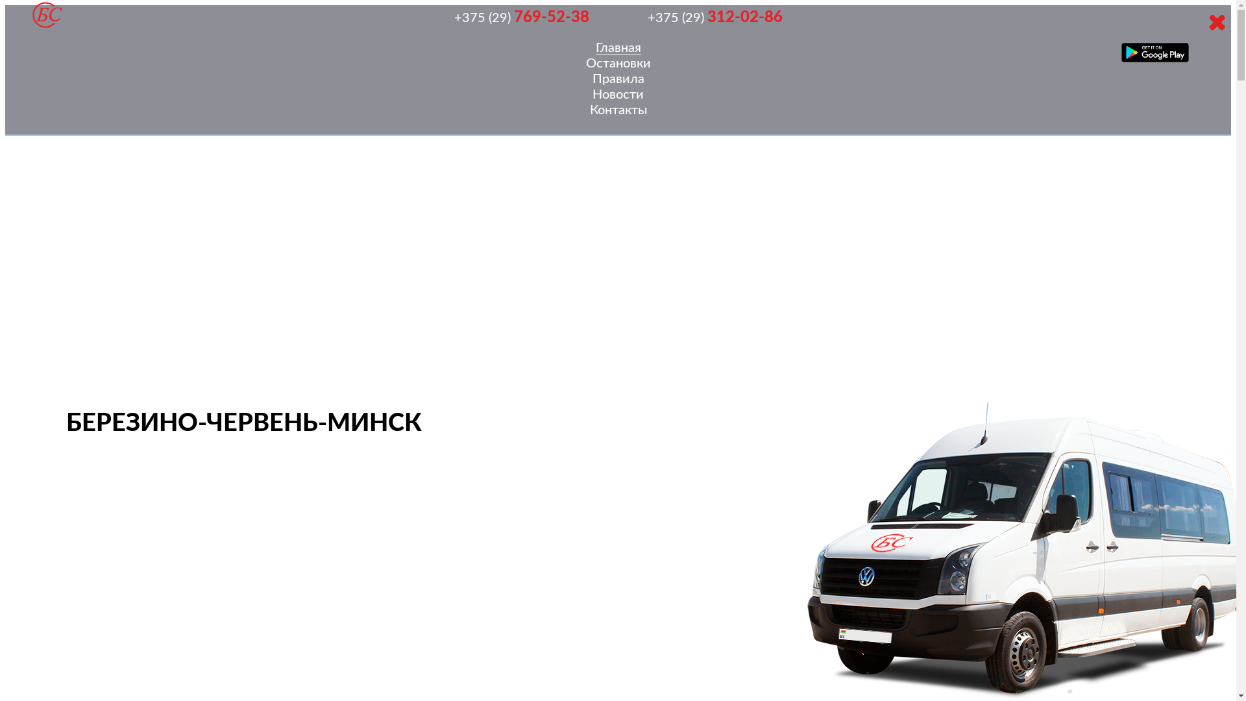 The height and width of the screenshot is (701, 1246). What do you see at coordinates (521, 18) in the screenshot?
I see `+375 (29) 769-52-38` at bounding box center [521, 18].